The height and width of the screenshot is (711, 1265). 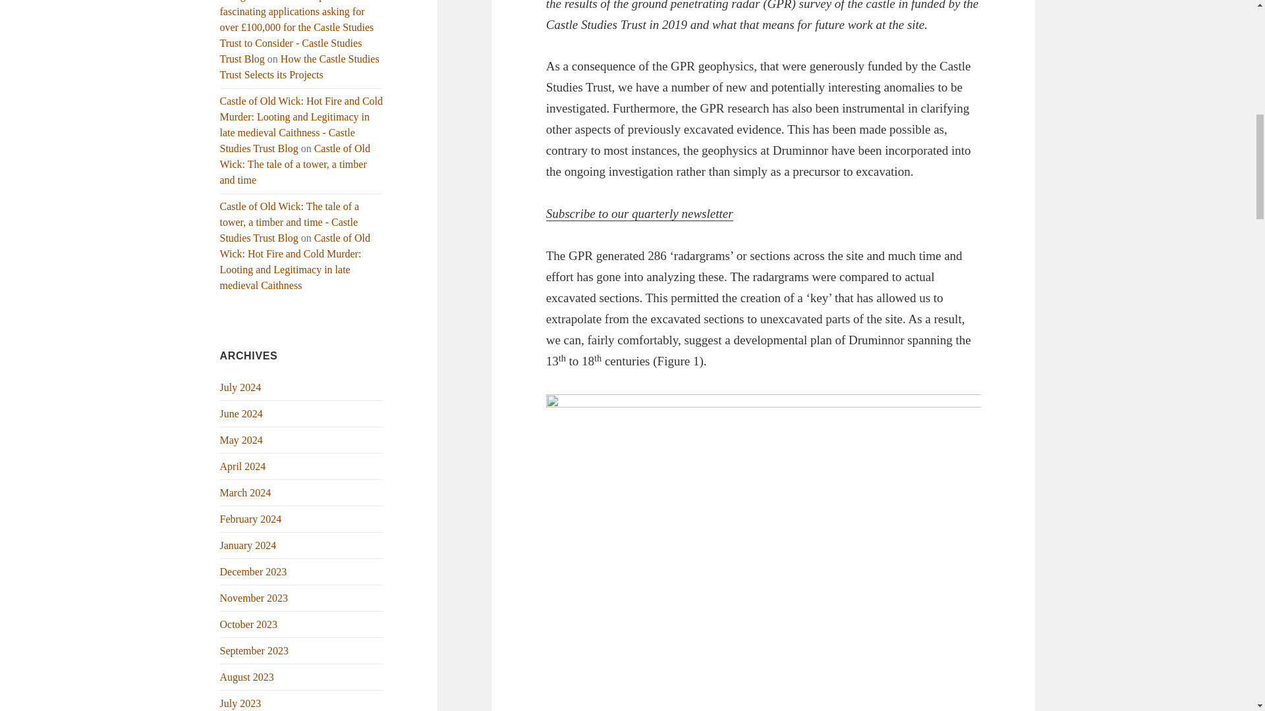 What do you see at coordinates (248, 545) in the screenshot?
I see `January 2024` at bounding box center [248, 545].